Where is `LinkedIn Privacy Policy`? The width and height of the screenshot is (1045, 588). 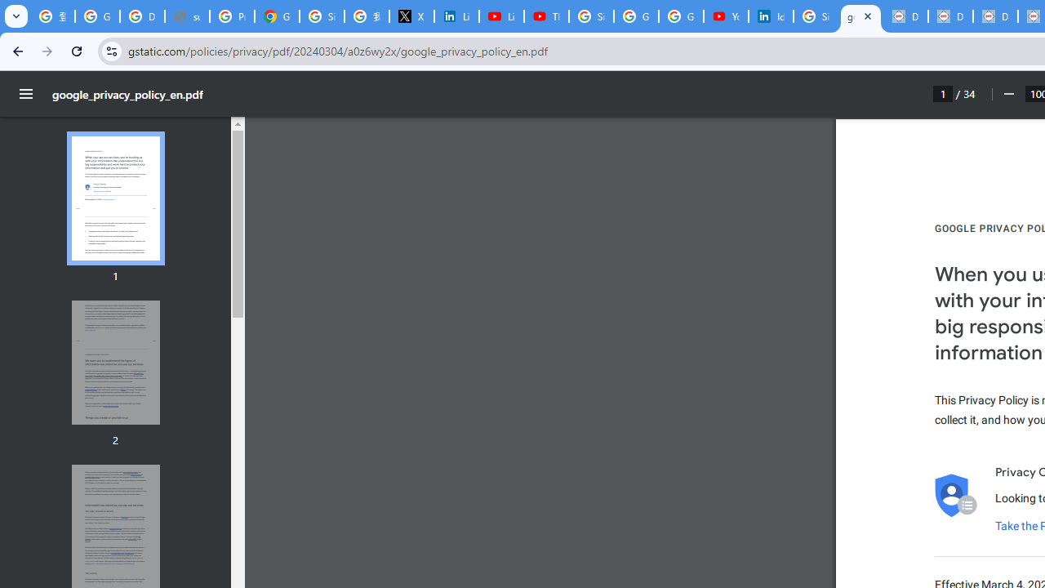
LinkedIn Privacy Policy is located at coordinates (457, 16).